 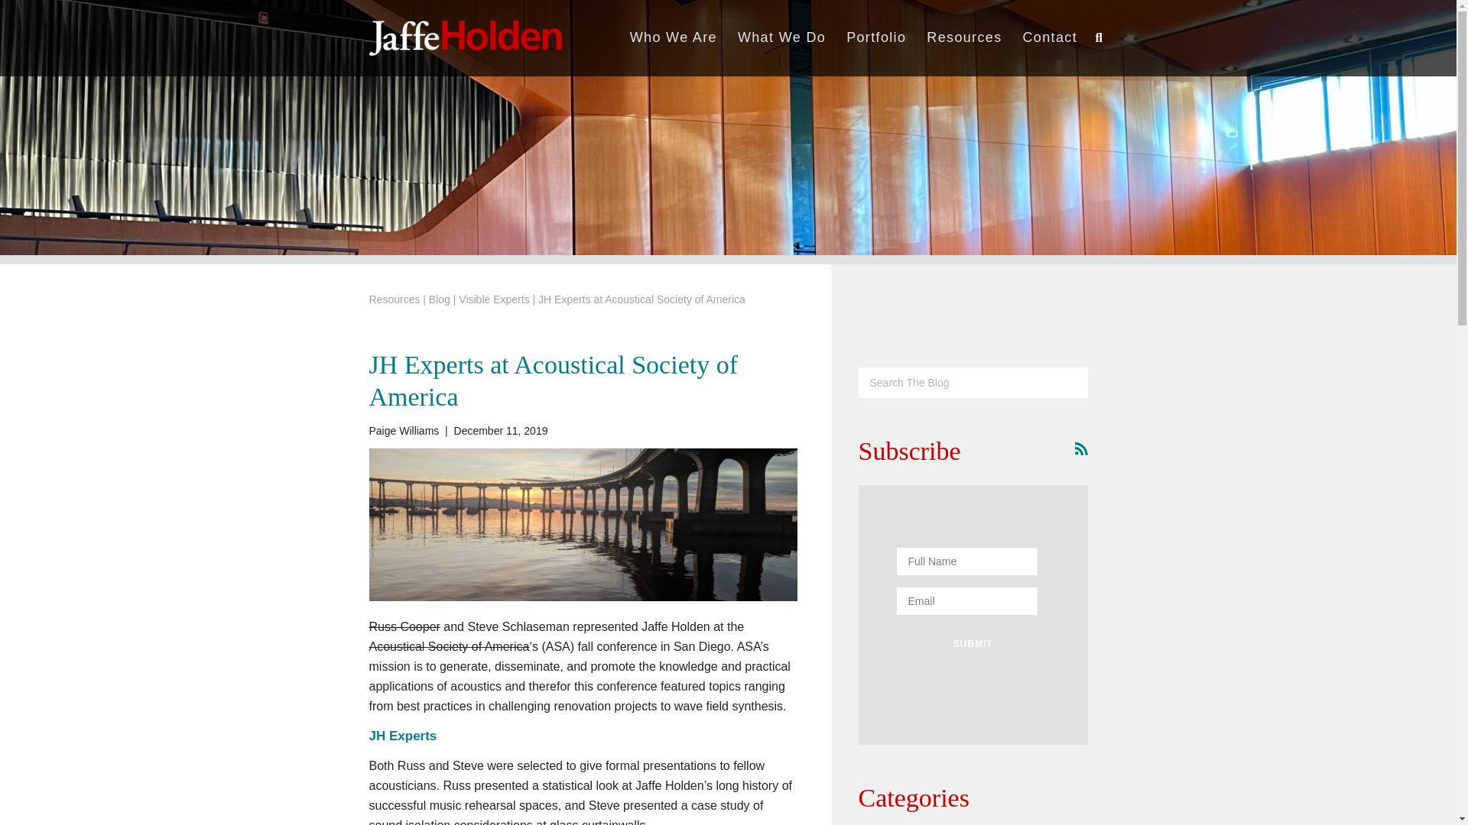 What do you see at coordinates (404, 431) in the screenshot?
I see `Posts by Paige Williams` at bounding box center [404, 431].